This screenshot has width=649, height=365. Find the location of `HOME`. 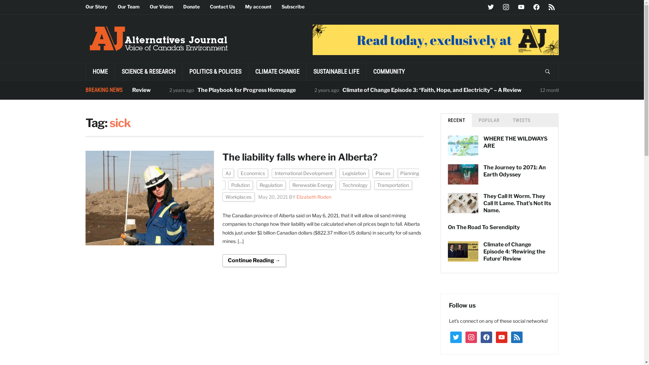

HOME is located at coordinates (100, 72).